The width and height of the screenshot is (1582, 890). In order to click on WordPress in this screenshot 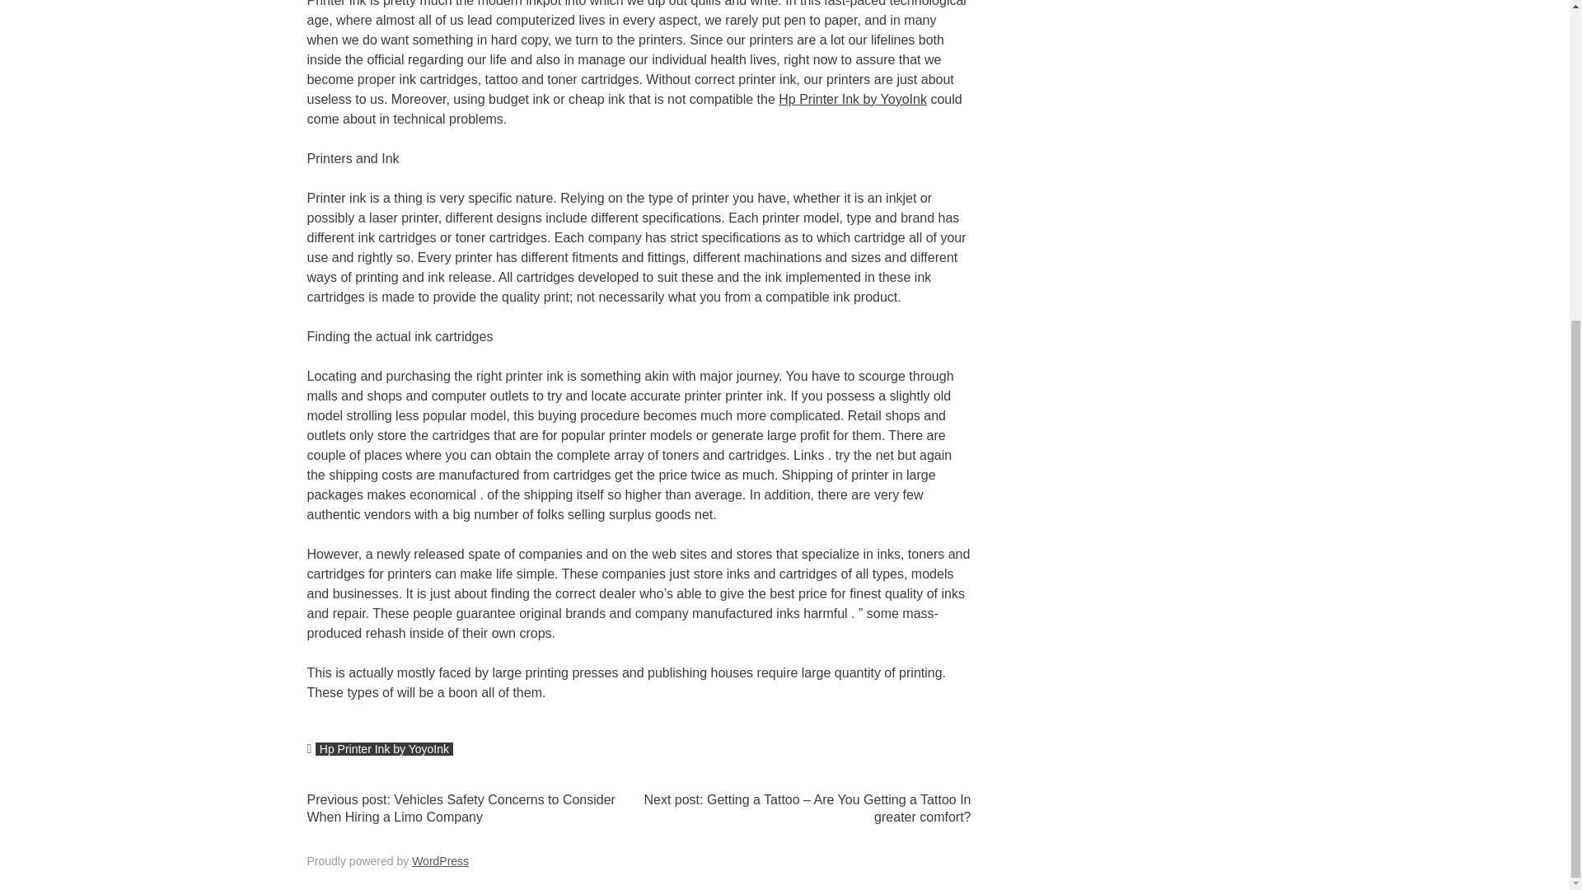, I will do `click(440, 860)`.